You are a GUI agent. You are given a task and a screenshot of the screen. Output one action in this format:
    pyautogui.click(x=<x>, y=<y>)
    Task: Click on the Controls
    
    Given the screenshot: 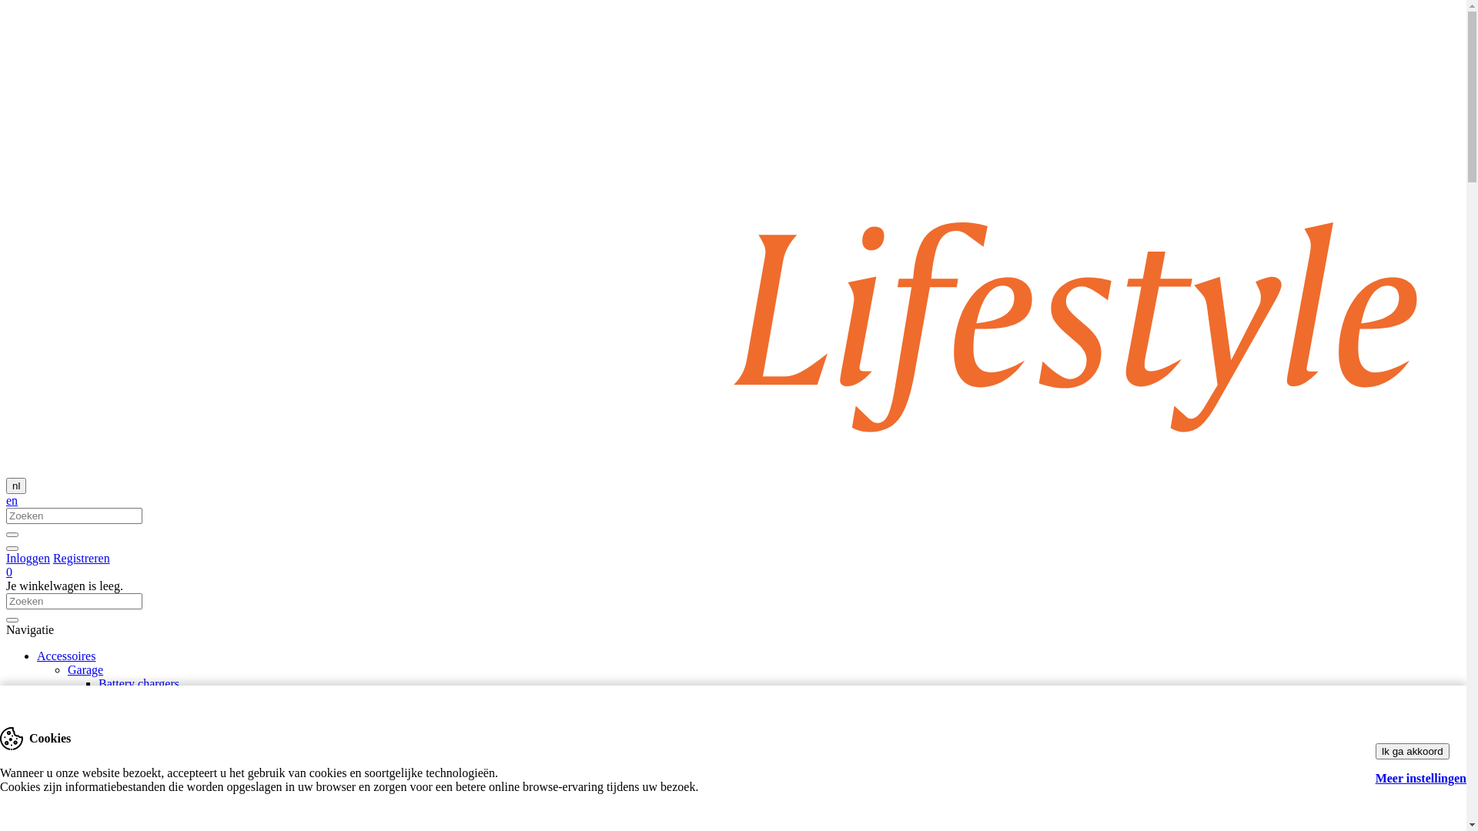 What is the action you would take?
    pyautogui.click(x=89, y=808)
    